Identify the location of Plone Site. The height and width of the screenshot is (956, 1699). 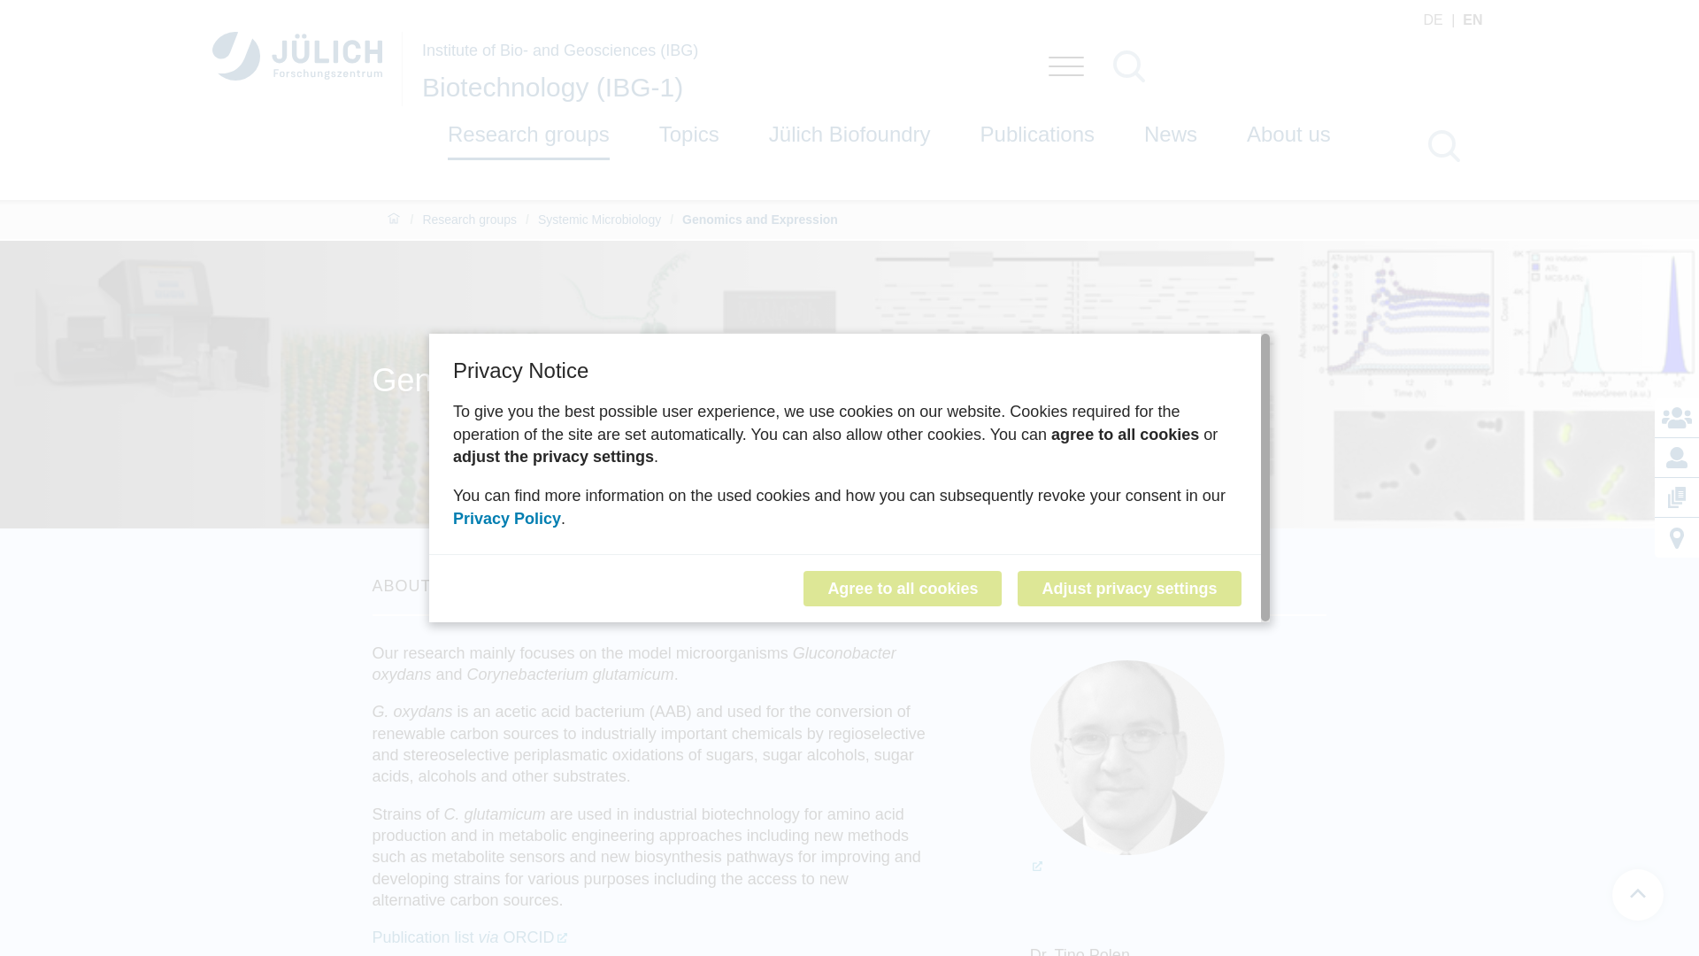
(297, 56).